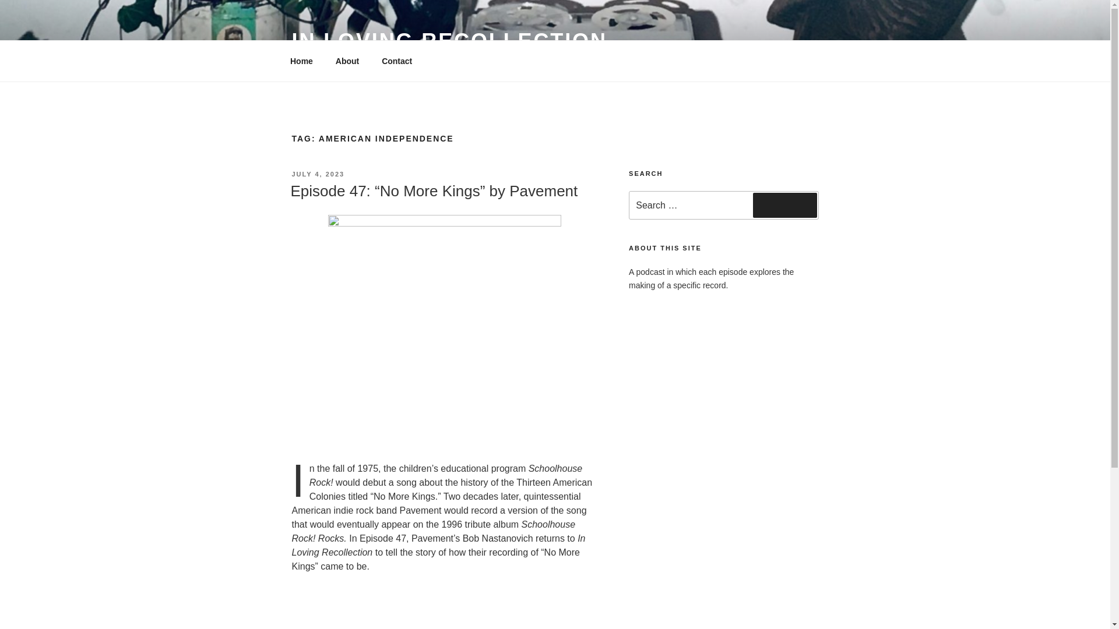  What do you see at coordinates (397, 61) in the screenshot?
I see `Contact` at bounding box center [397, 61].